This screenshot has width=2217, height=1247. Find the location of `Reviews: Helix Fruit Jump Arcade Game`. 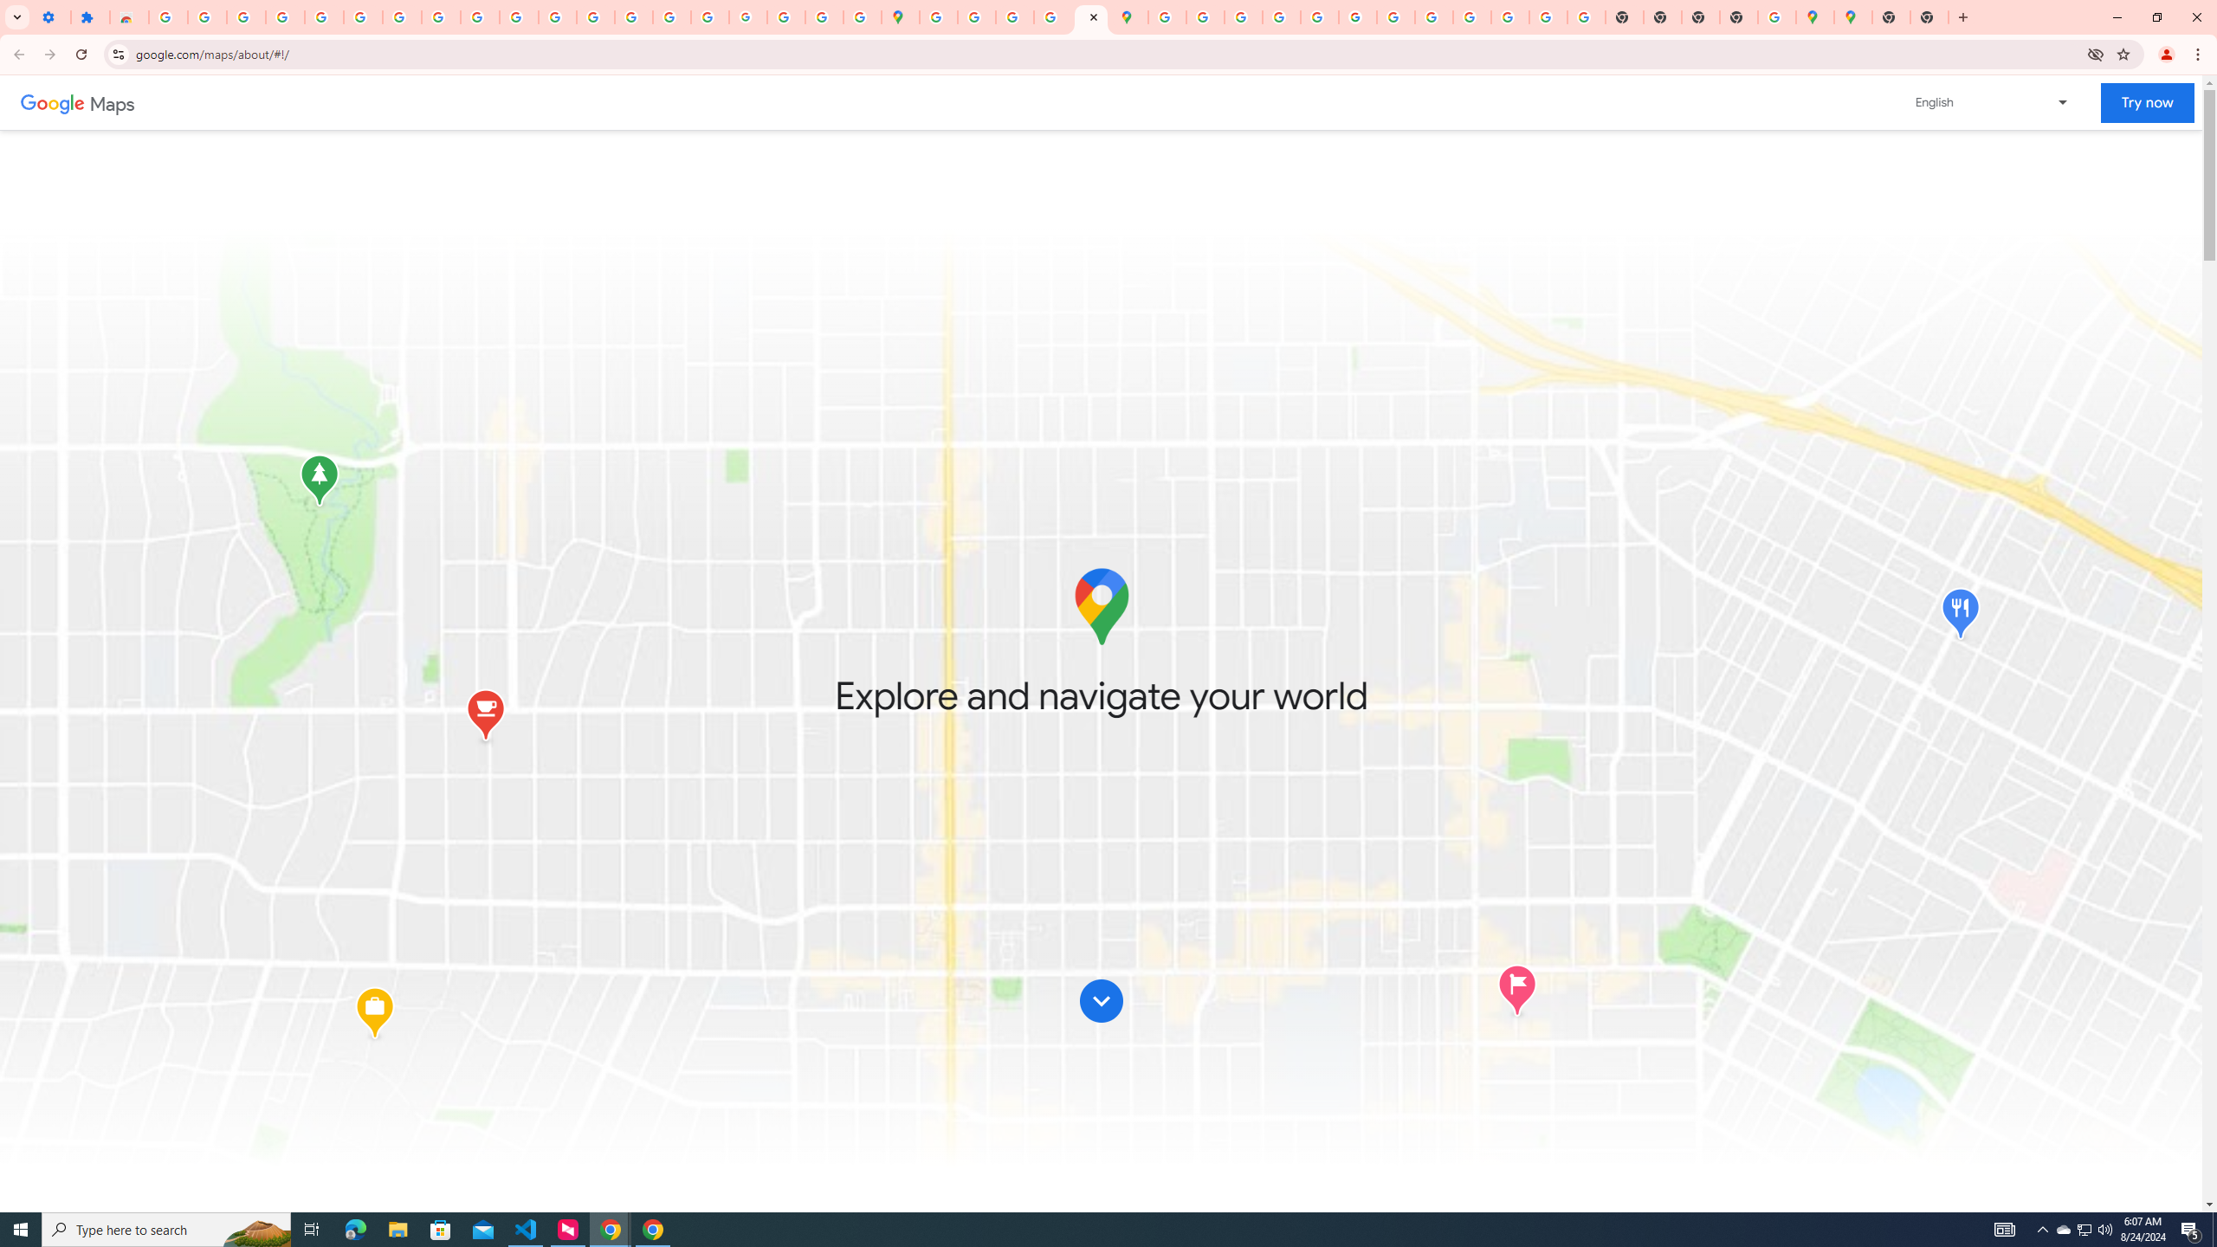

Reviews: Helix Fruit Jump Arcade Game is located at coordinates (129, 17).